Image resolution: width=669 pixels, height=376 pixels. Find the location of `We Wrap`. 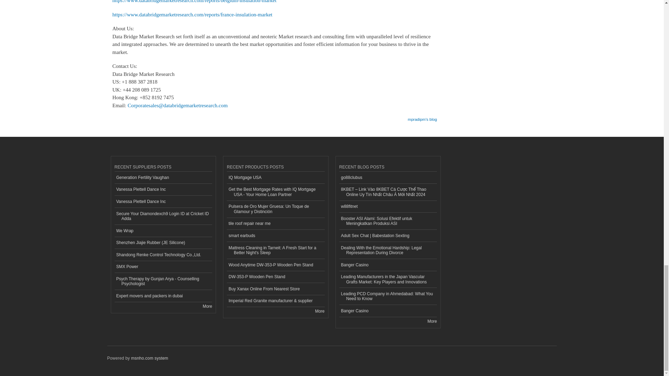

We Wrap is located at coordinates (163, 231).